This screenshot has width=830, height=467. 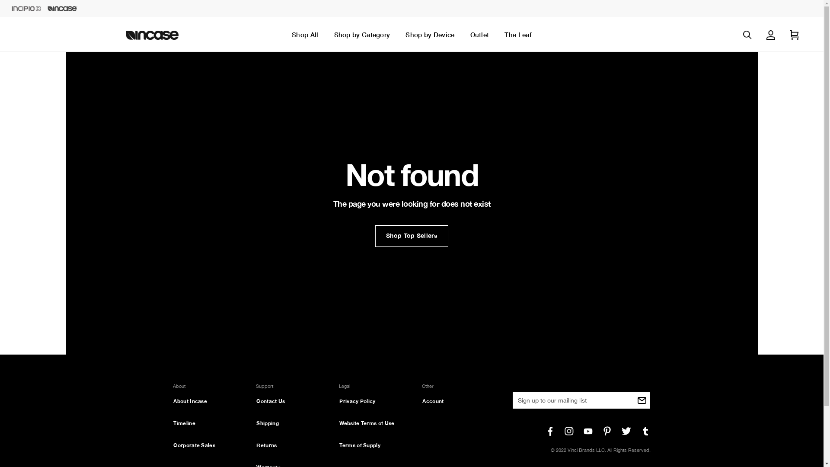 What do you see at coordinates (645, 431) in the screenshot?
I see `Incase.com on Tumblr` at bounding box center [645, 431].